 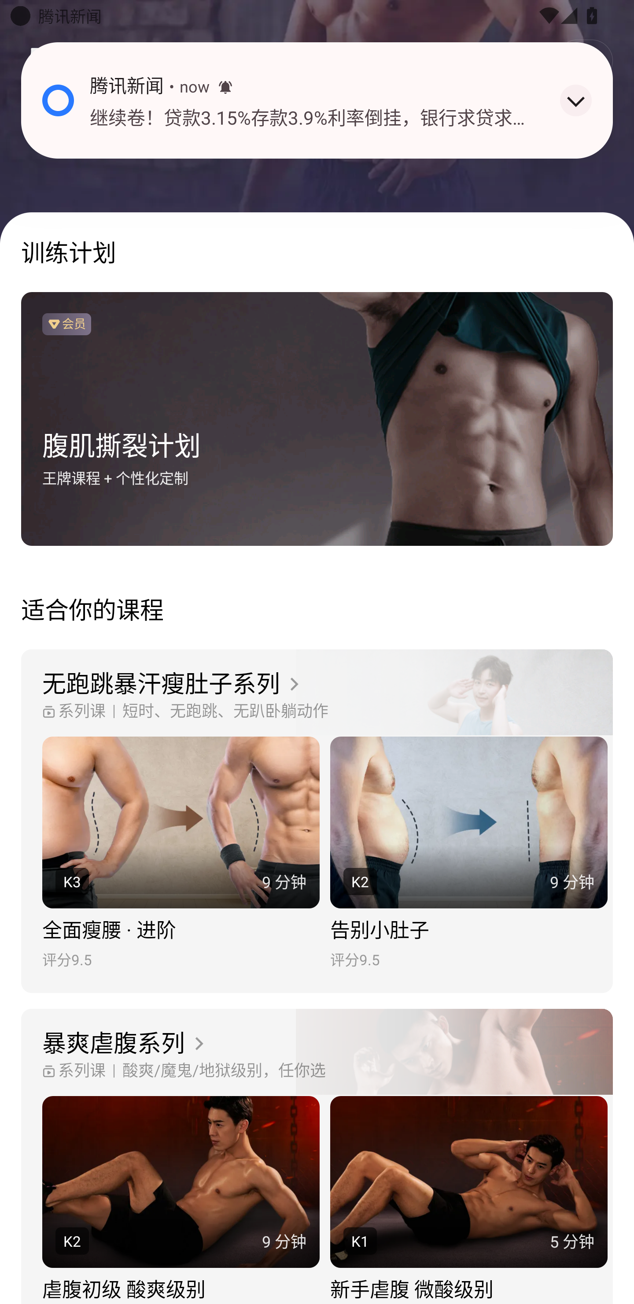 What do you see at coordinates (317, 419) in the screenshot?
I see `会员 腹肌撕裂计划 王牌课程 + 个性化定制` at bounding box center [317, 419].